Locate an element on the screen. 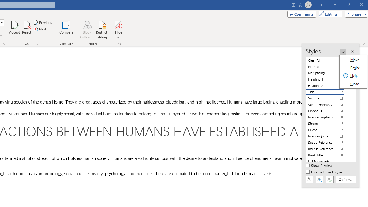  Compare is located at coordinates (66, 29).